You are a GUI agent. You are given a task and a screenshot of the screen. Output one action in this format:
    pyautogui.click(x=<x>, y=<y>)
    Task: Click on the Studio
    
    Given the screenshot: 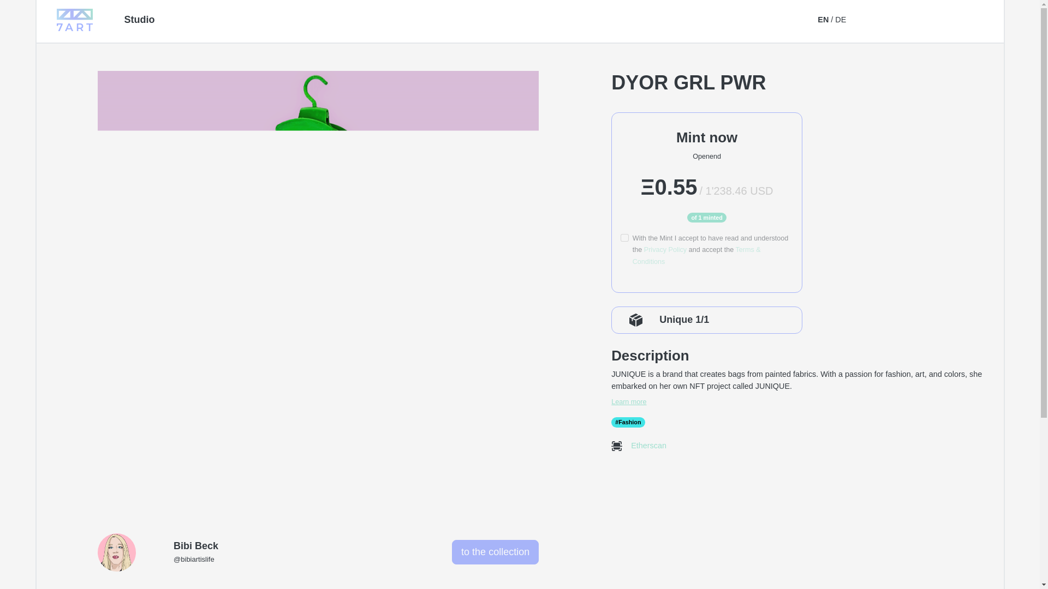 What is the action you would take?
    pyautogui.click(x=140, y=20)
    